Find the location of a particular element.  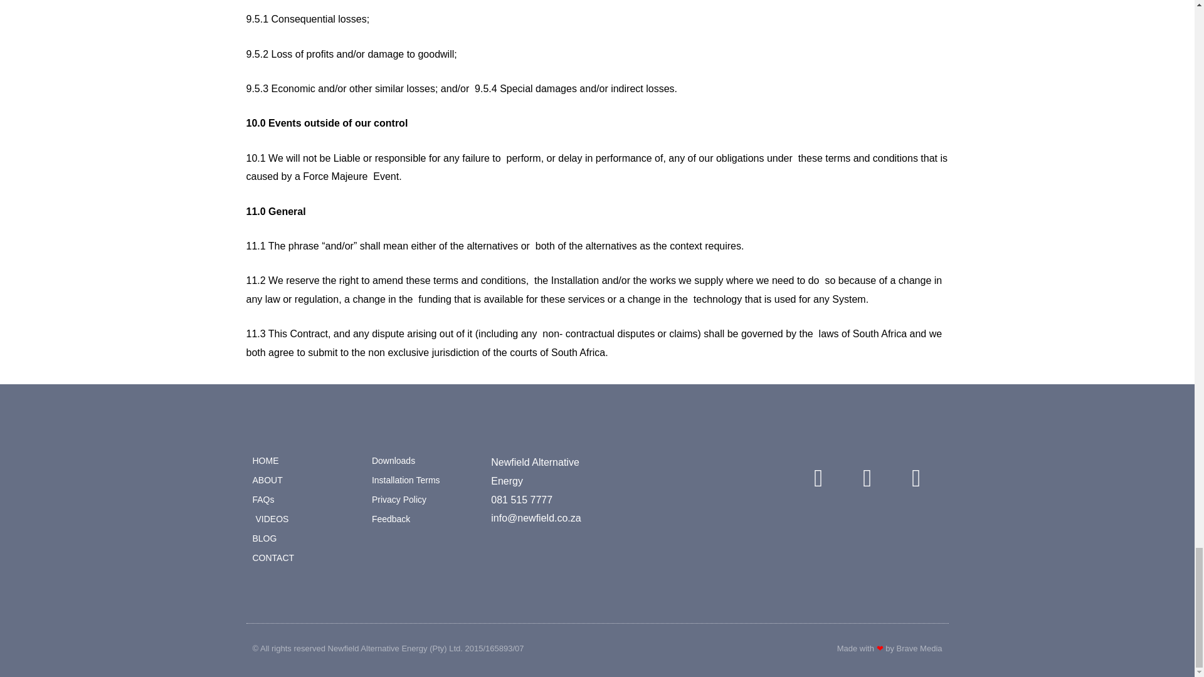

ABOUT is located at coordinates (305, 480).